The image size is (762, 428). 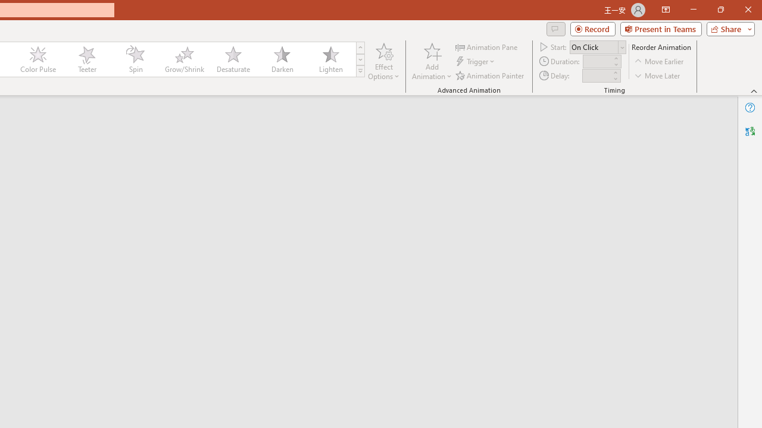 I want to click on Animation Pane, so click(x=487, y=46).